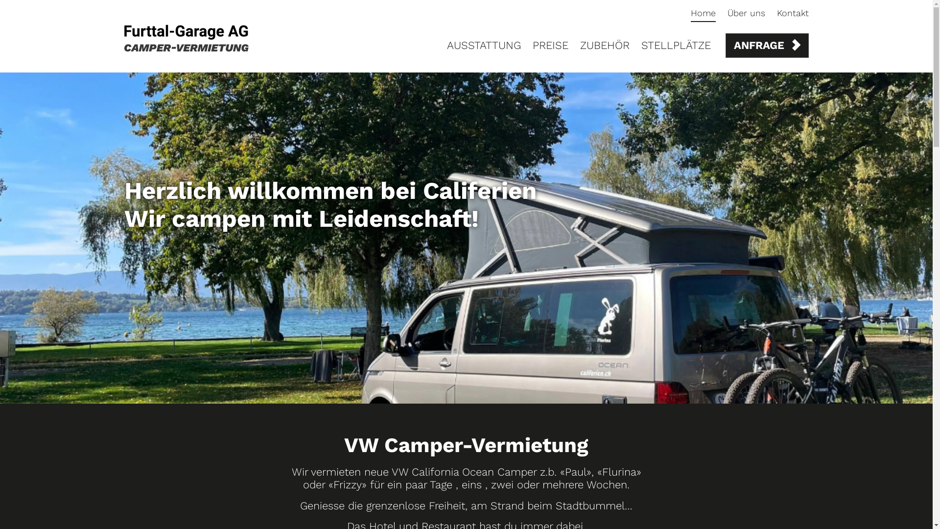 Image resolution: width=940 pixels, height=529 pixels. I want to click on AUSSTATTUNG, so click(484, 45).